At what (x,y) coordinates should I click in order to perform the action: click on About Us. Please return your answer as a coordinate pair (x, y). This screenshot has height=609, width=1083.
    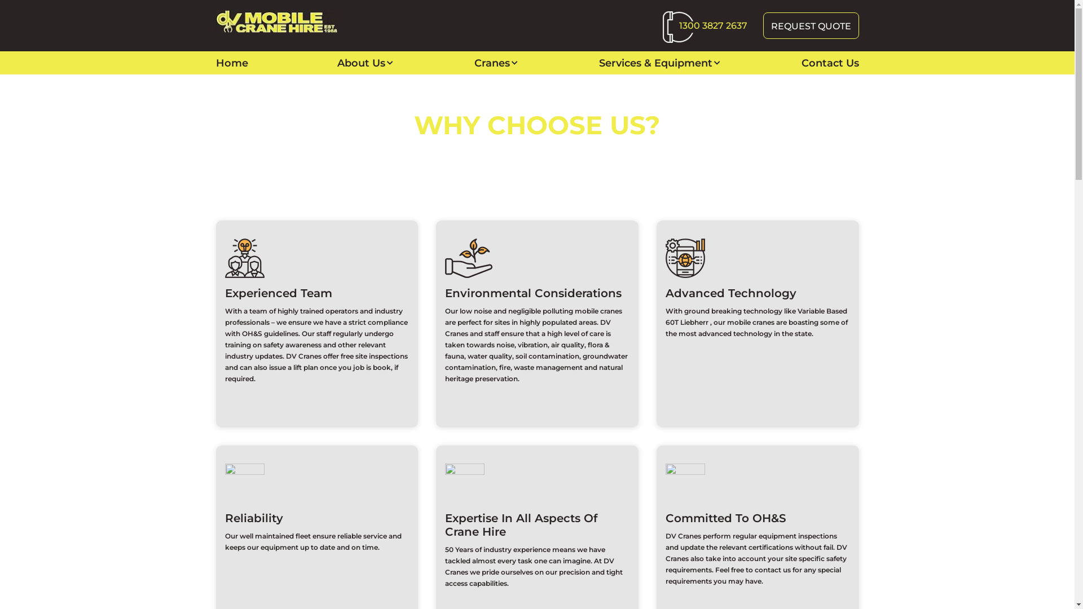
    Looking at the image, I should click on (361, 63).